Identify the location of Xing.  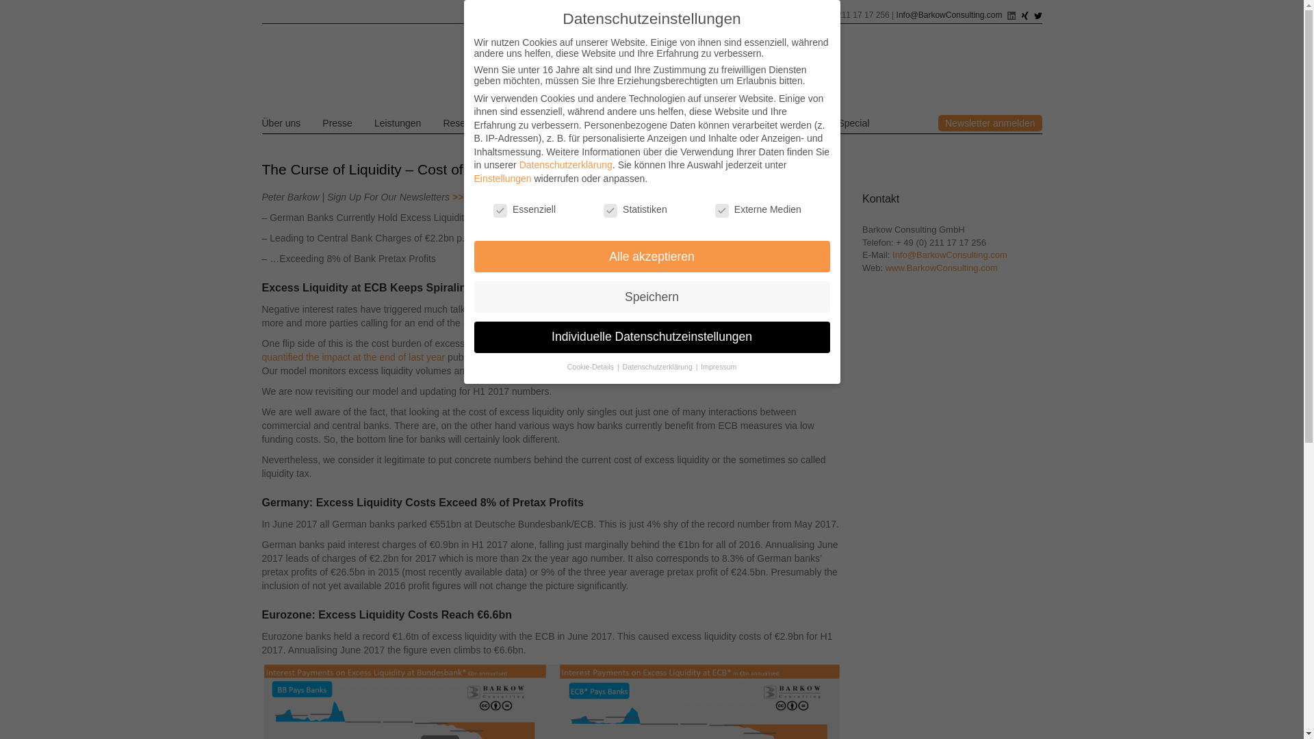
(1025, 16).